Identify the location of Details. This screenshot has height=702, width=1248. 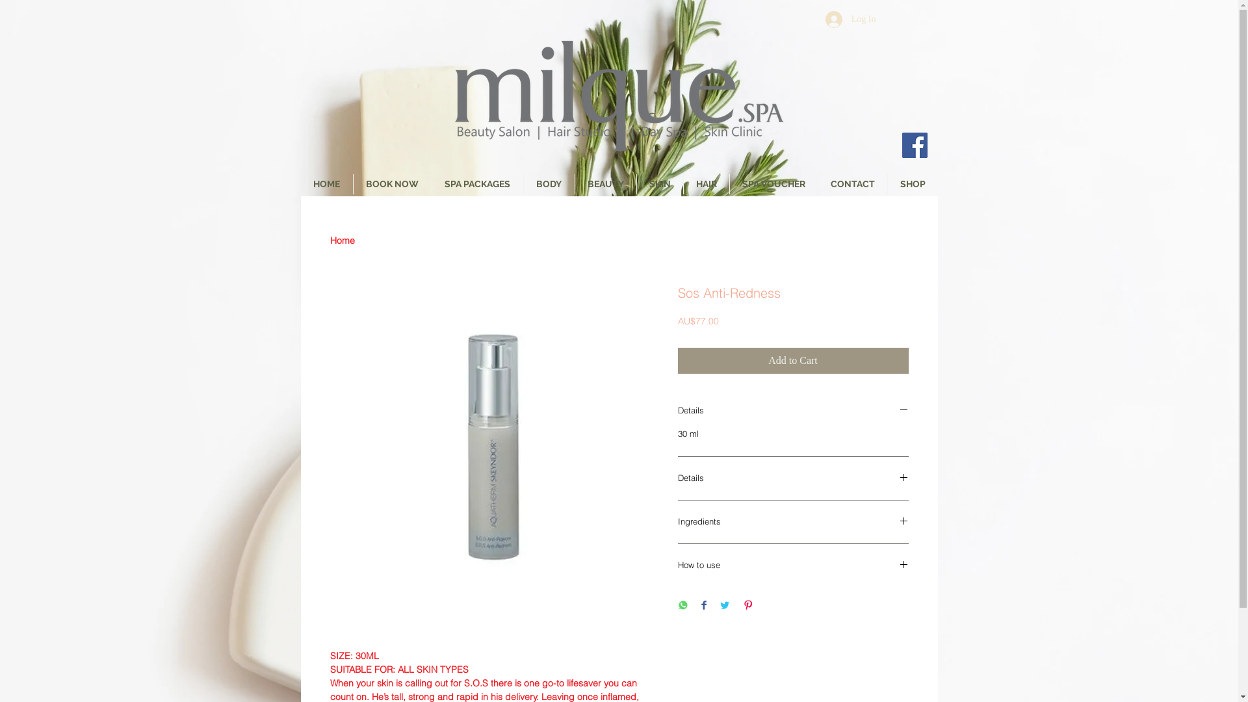
(793, 411).